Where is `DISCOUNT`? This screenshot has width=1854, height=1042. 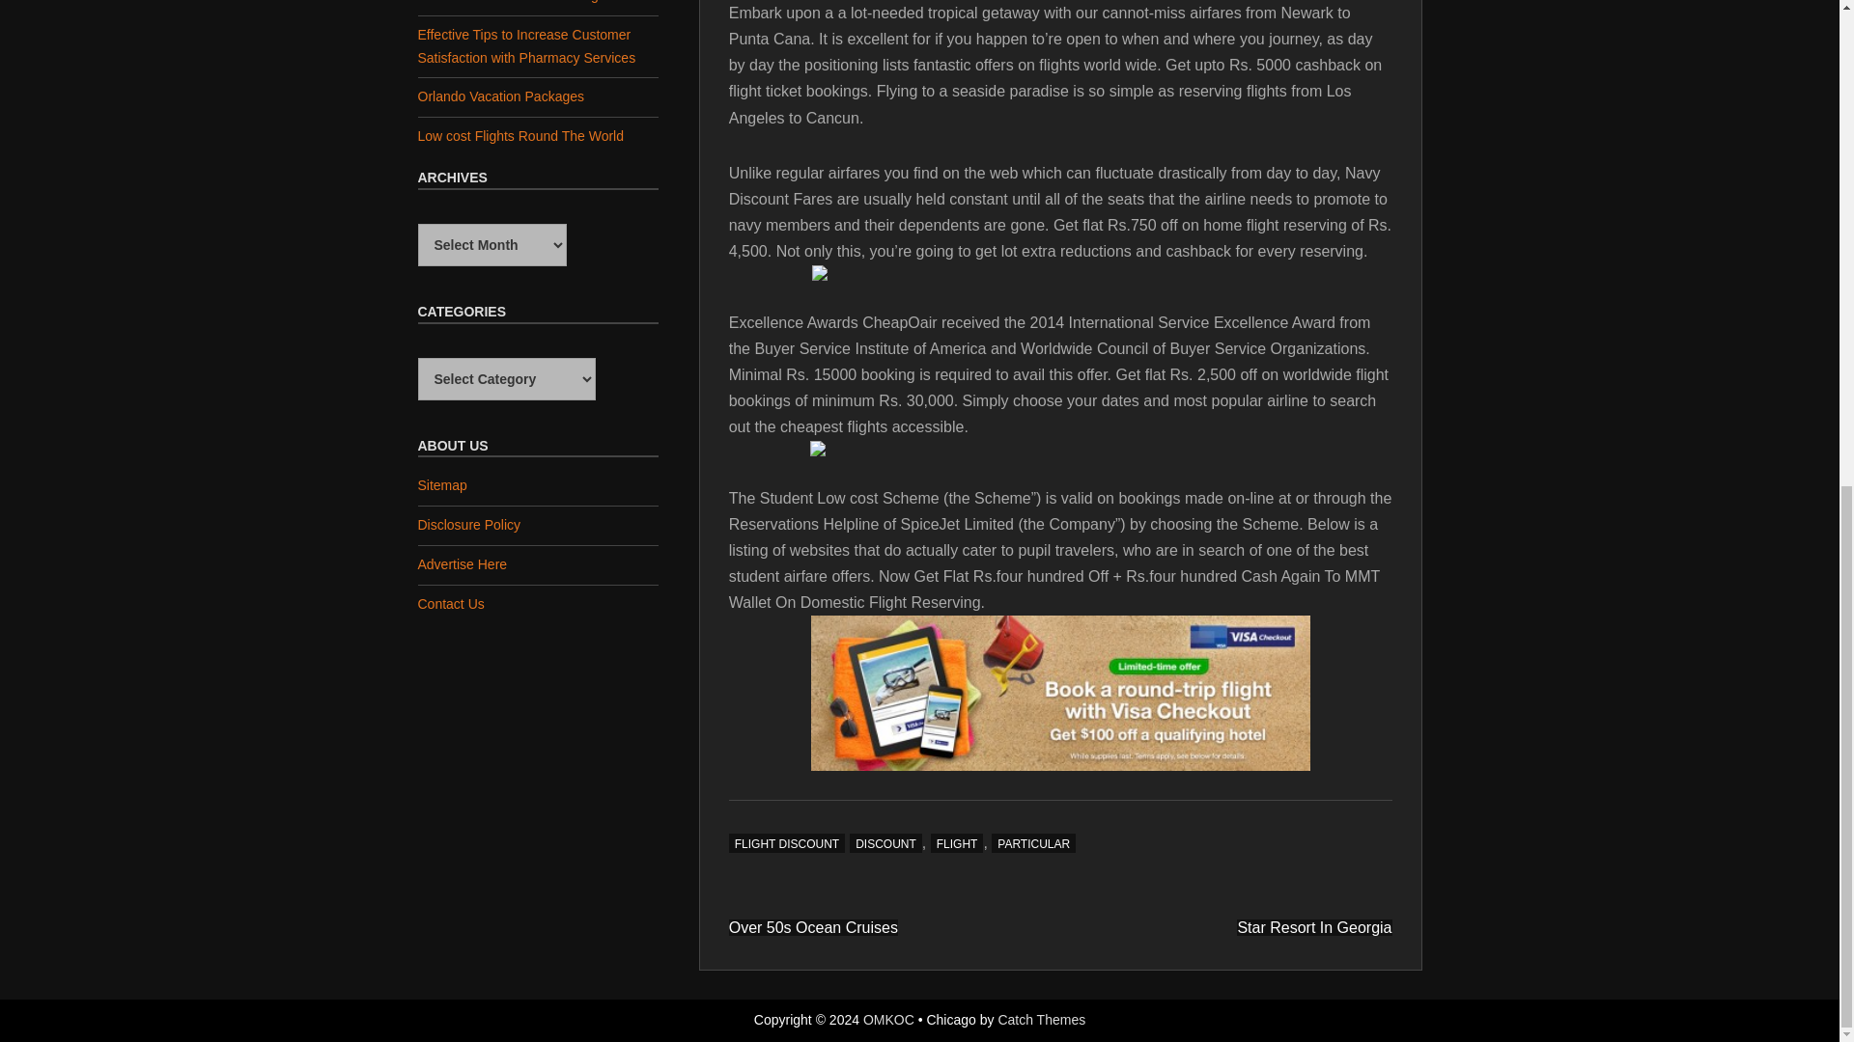
DISCOUNT is located at coordinates (885, 843).